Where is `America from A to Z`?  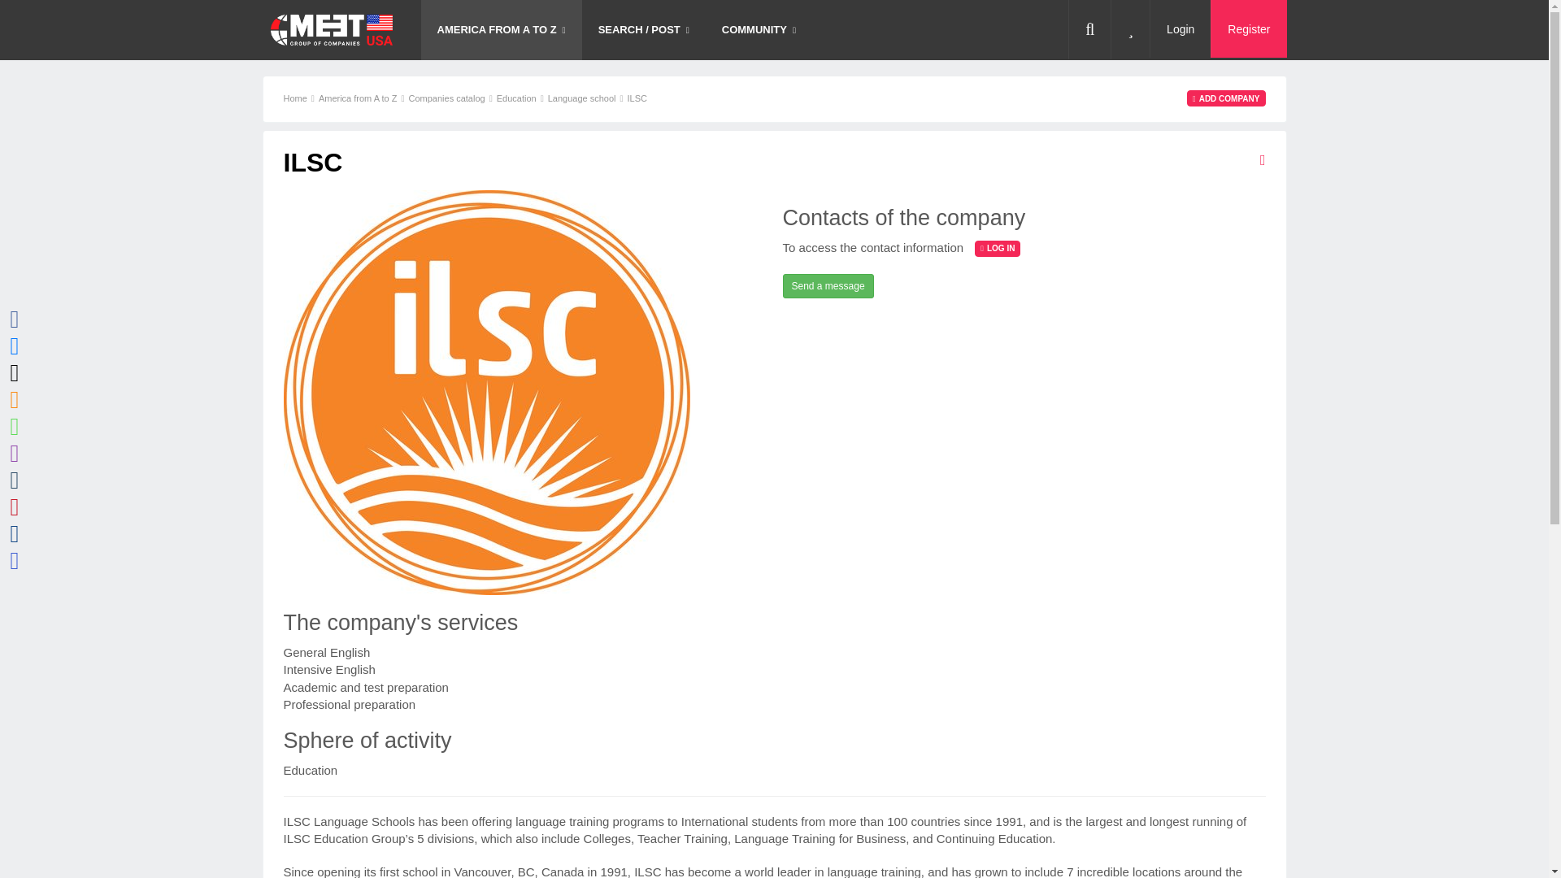 America from A to Z is located at coordinates (358, 98).